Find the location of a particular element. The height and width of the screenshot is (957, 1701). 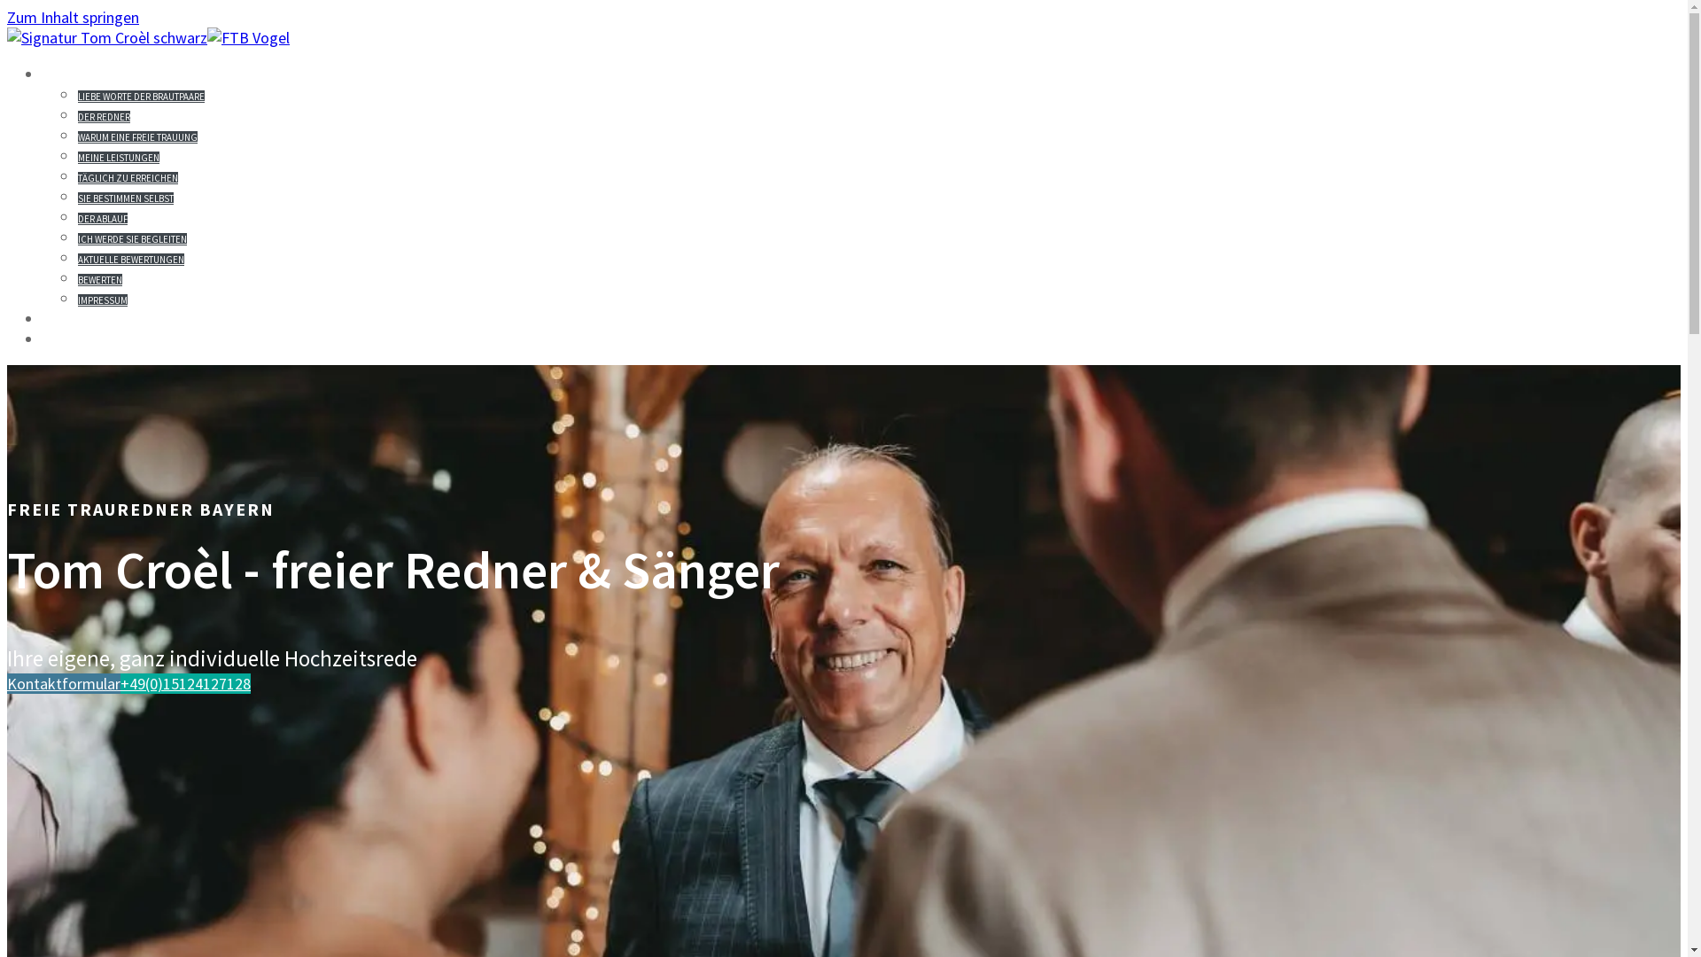

SIE BESTIMMEN SELBST is located at coordinates (126, 198).